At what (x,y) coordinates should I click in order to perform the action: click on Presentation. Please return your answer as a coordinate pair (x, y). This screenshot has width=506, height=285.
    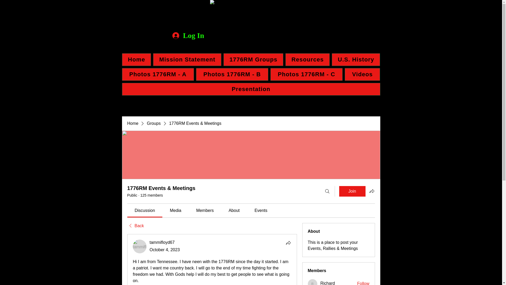
    Looking at the image, I should click on (251, 89).